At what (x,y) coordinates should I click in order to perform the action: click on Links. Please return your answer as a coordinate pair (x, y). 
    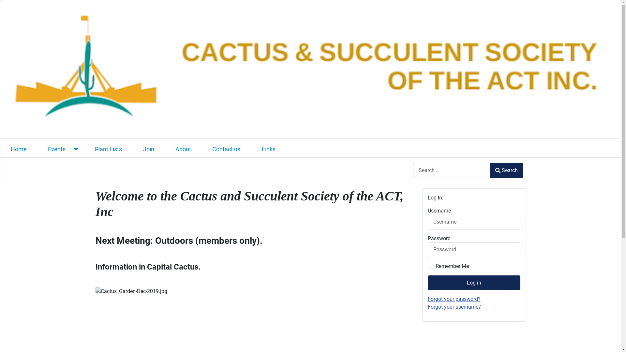
    Looking at the image, I should click on (269, 149).